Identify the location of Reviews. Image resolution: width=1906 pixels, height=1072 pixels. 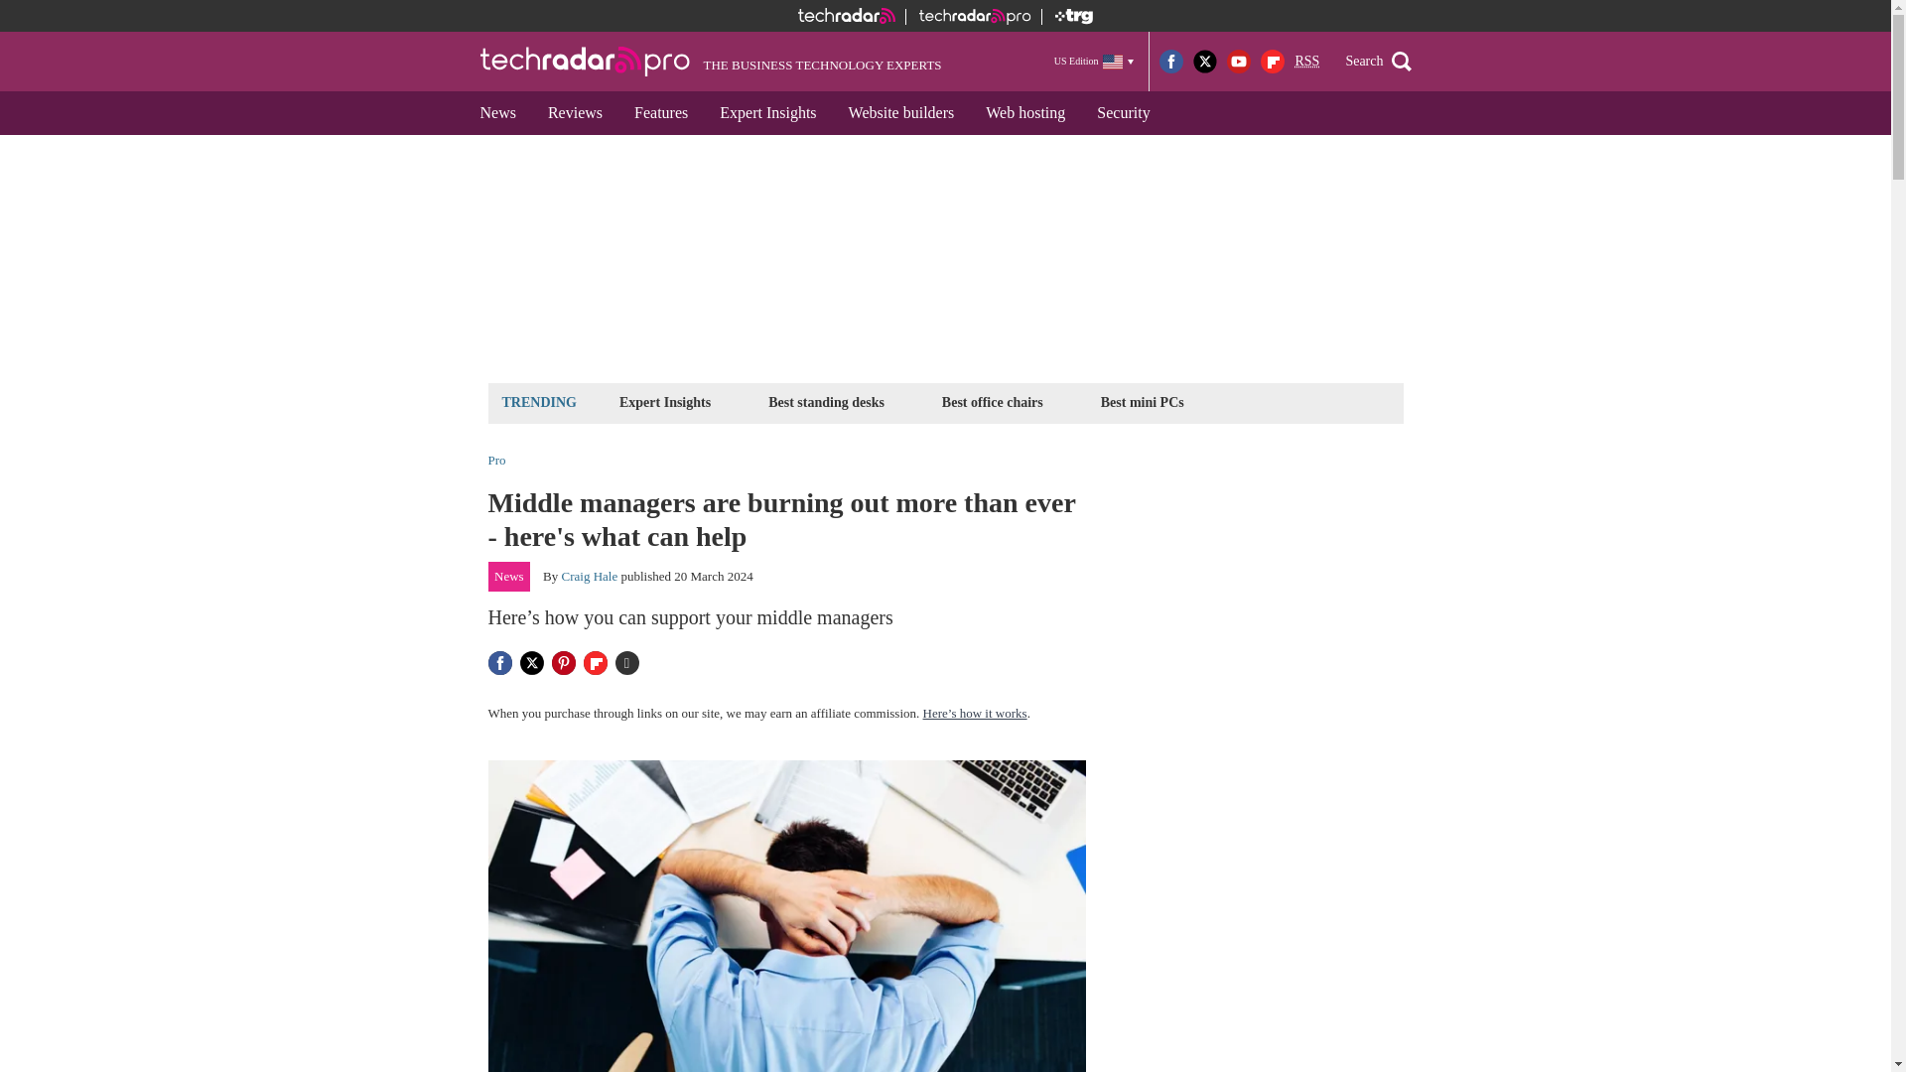
(574, 113).